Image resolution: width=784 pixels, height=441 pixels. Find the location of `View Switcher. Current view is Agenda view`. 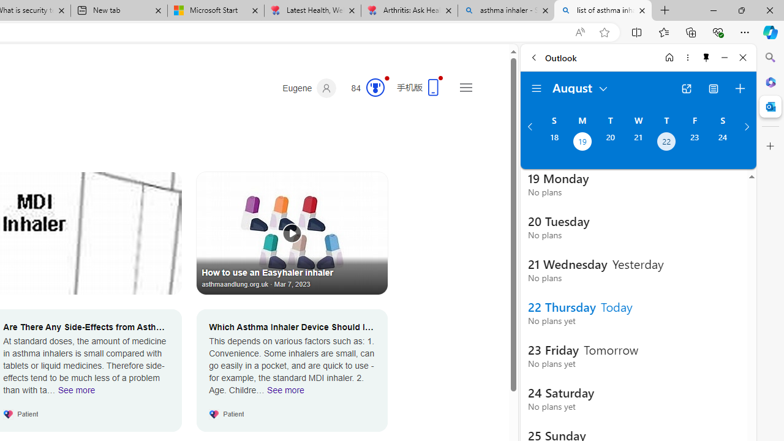

View Switcher. Current view is Agenda view is located at coordinates (714, 88).